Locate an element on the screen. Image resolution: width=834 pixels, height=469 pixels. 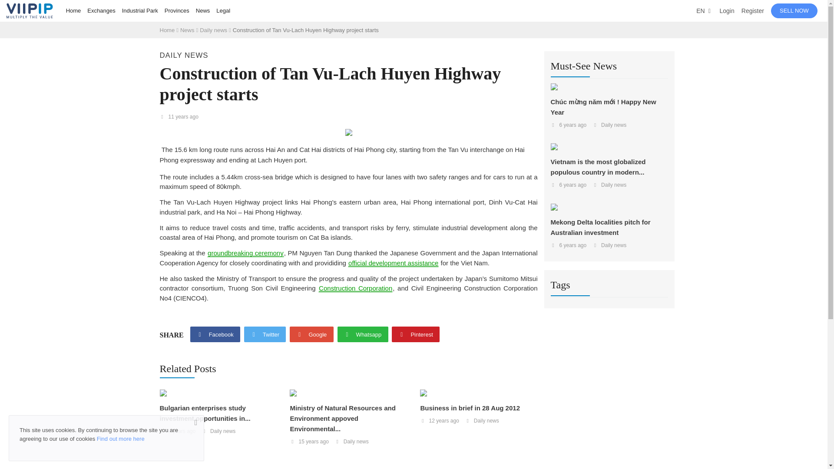
Register is located at coordinates (752, 10).